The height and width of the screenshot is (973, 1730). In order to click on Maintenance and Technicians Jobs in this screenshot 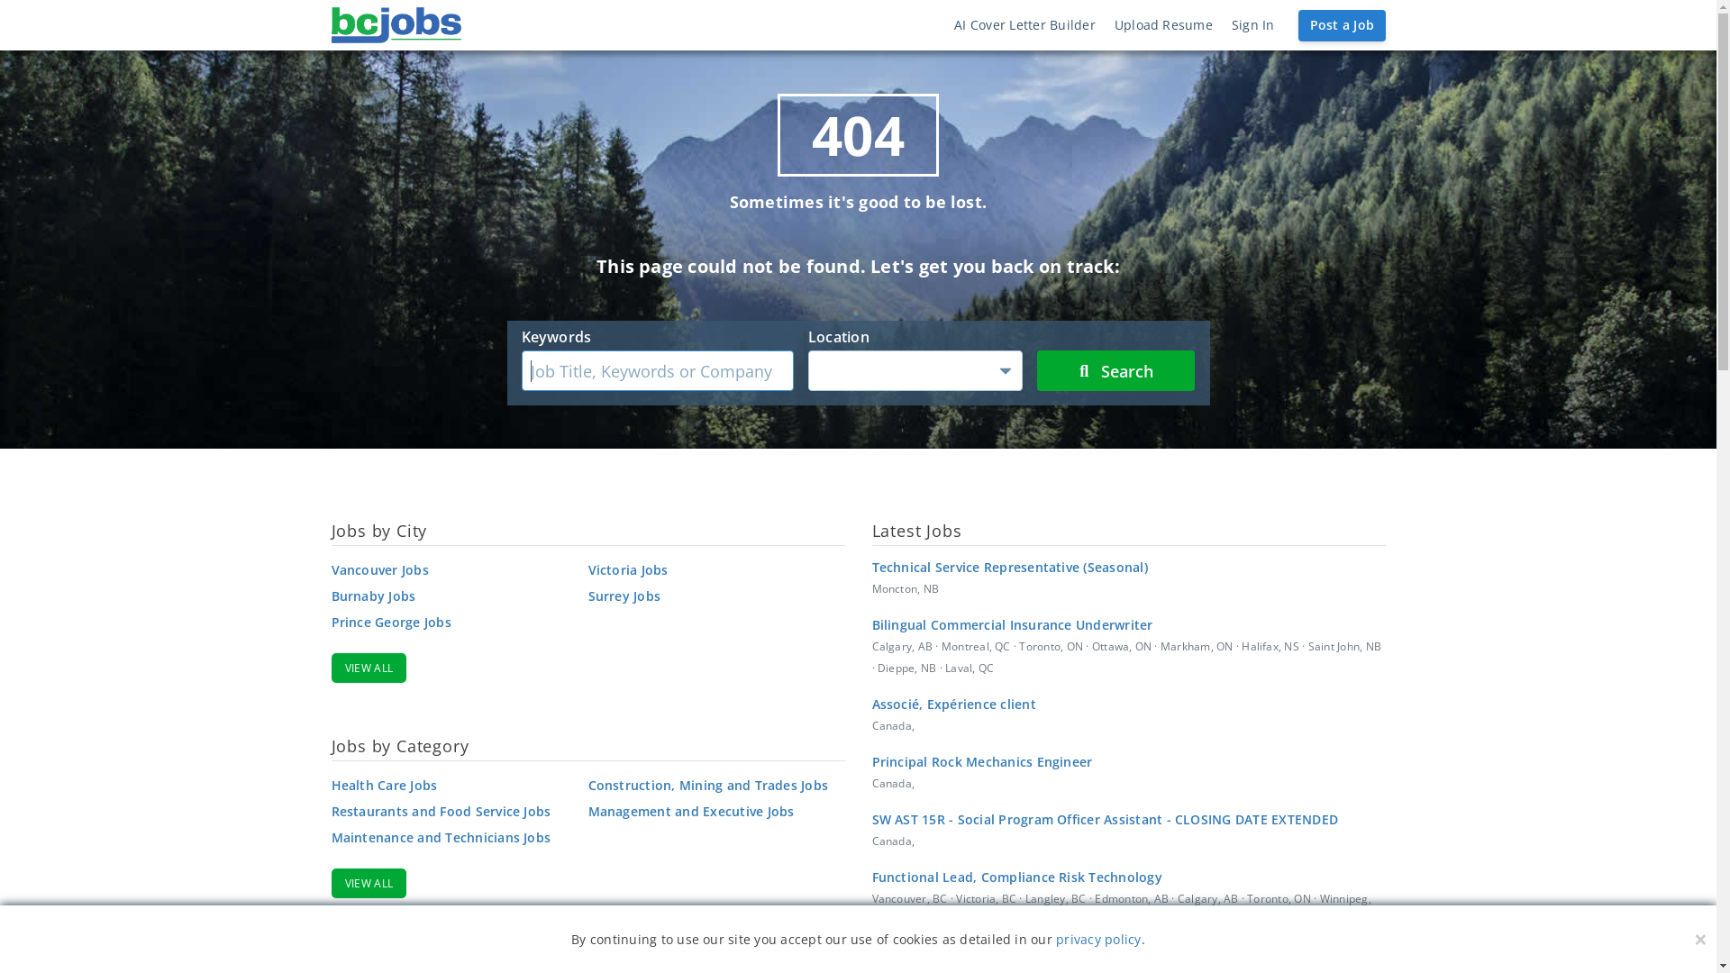, I will do `click(453, 838)`.